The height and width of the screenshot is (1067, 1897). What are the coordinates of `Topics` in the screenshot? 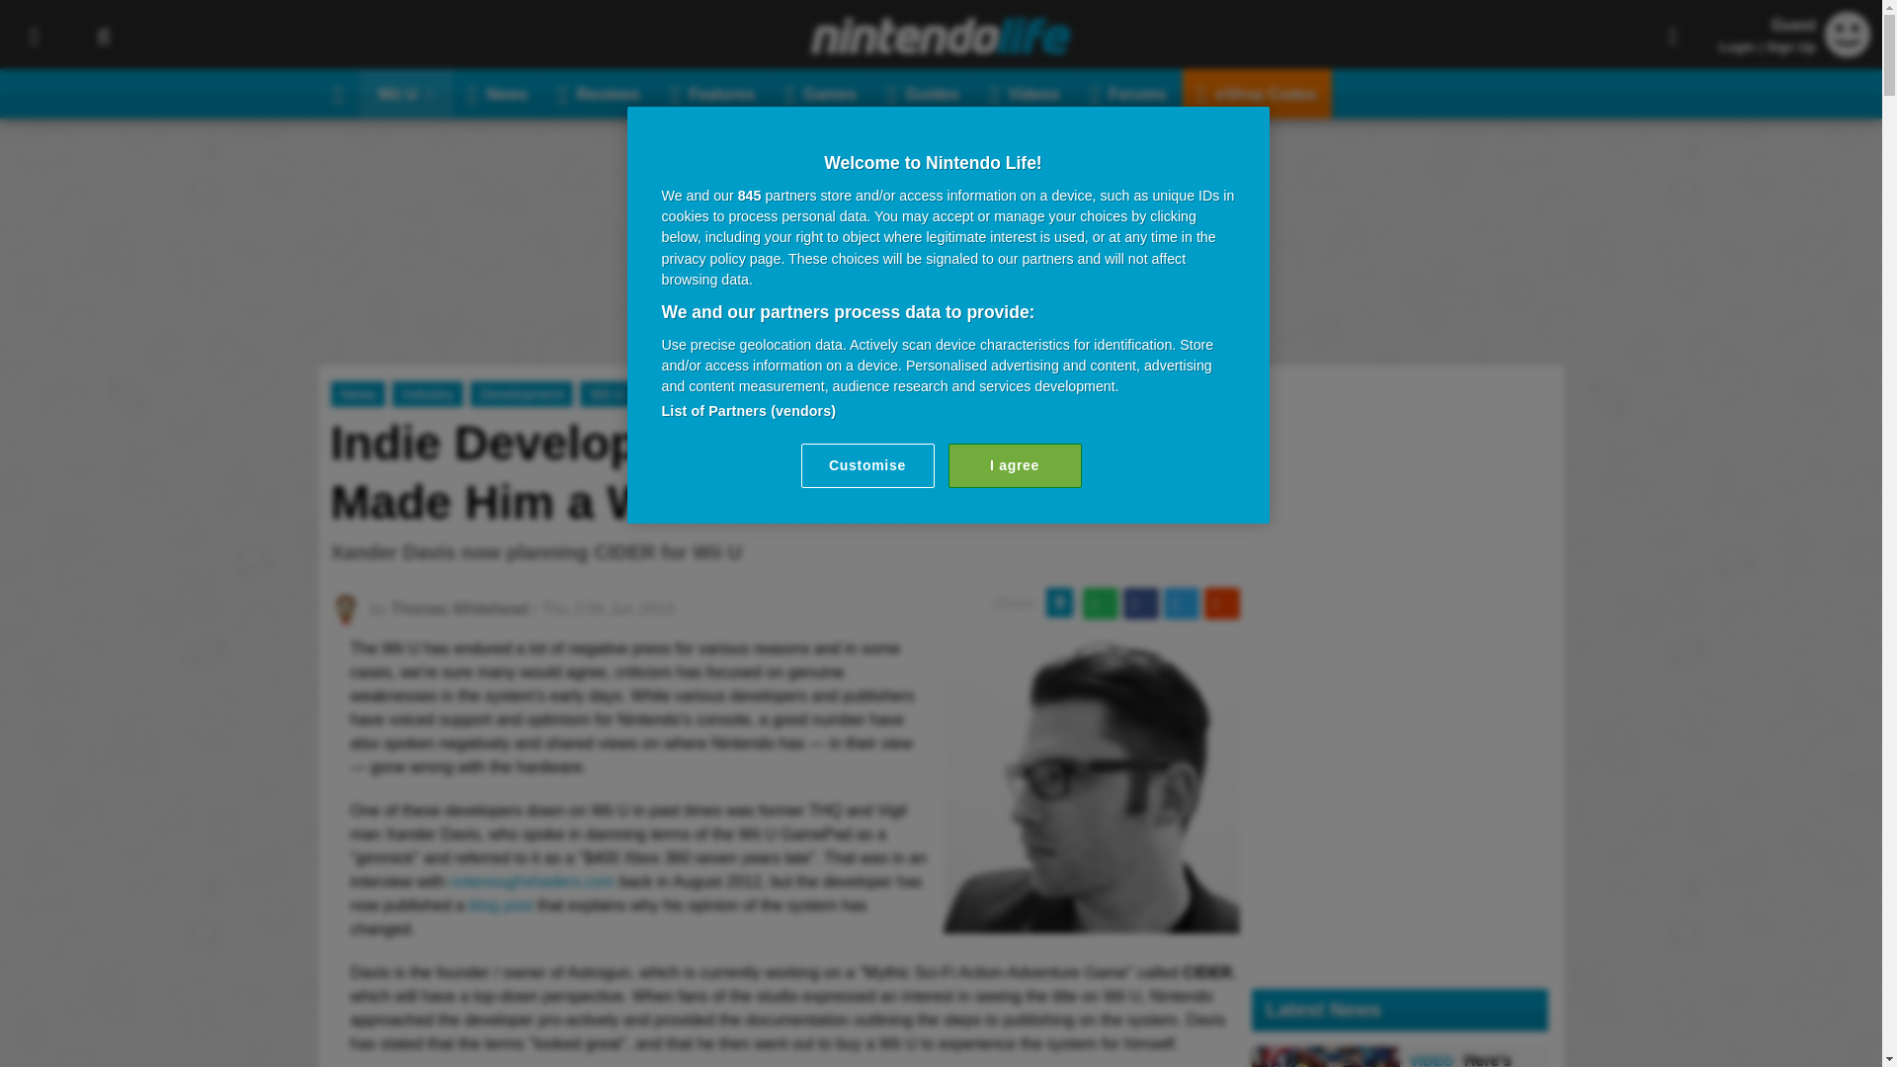 It's located at (34, 35).